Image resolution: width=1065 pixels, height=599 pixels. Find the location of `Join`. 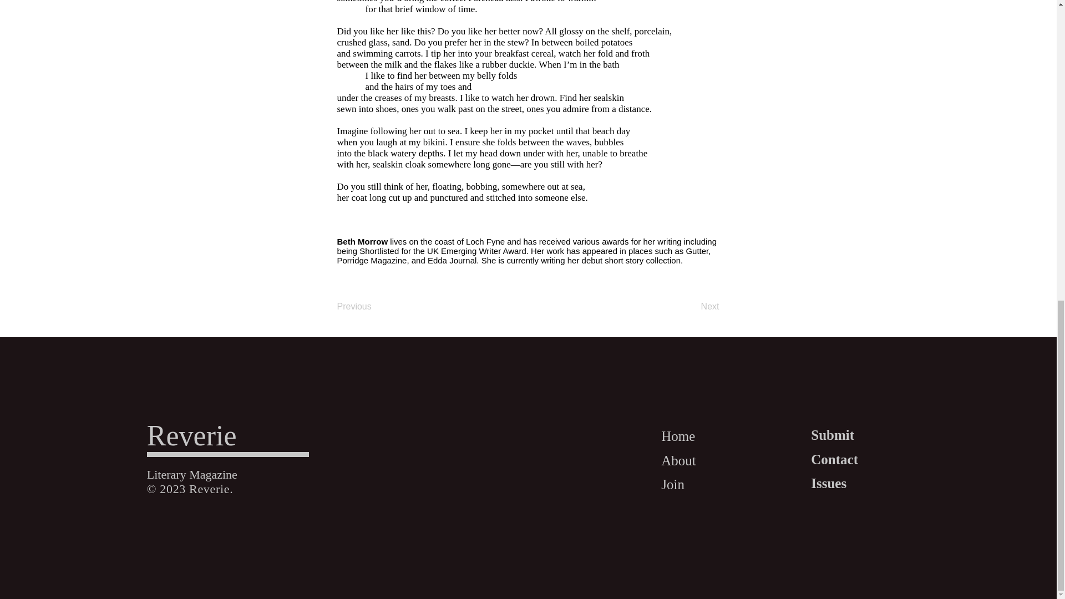

Join is located at coordinates (673, 484).